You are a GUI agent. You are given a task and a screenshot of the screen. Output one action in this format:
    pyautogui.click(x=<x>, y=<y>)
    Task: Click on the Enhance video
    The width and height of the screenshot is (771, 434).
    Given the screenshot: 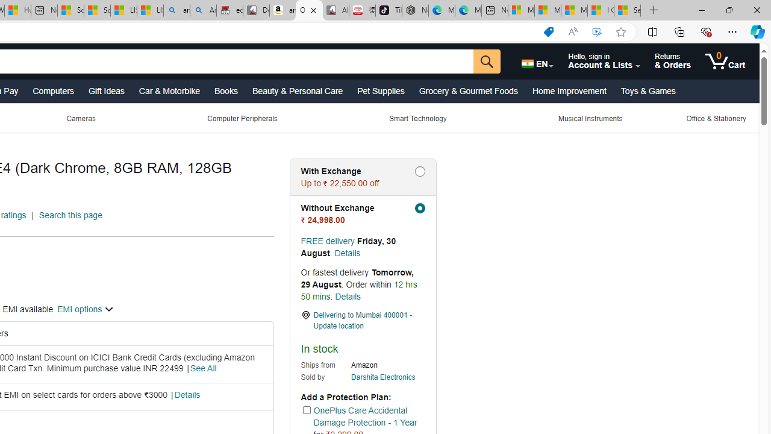 What is the action you would take?
    pyautogui.click(x=597, y=32)
    